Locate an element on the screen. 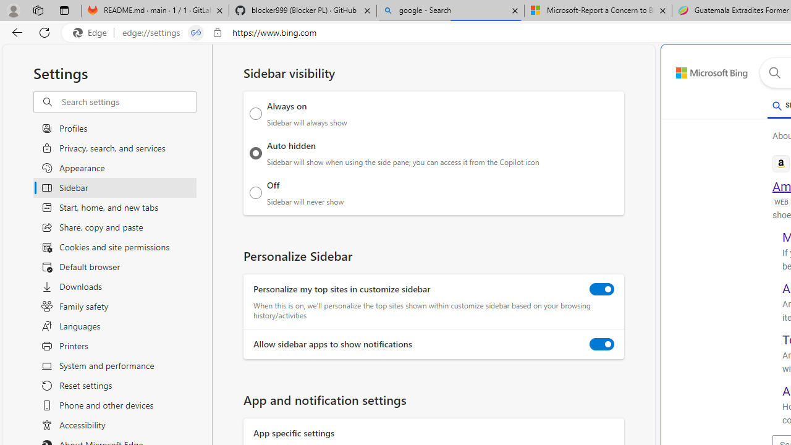 Image resolution: width=791 pixels, height=445 pixels. Back to Bing search is located at coordinates (704, 70).